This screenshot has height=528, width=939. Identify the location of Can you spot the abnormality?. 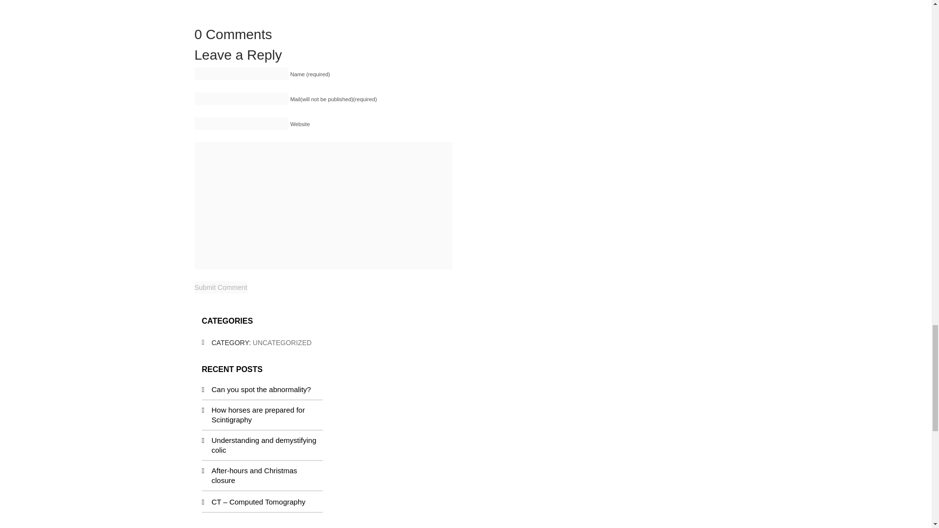
(261, 389).